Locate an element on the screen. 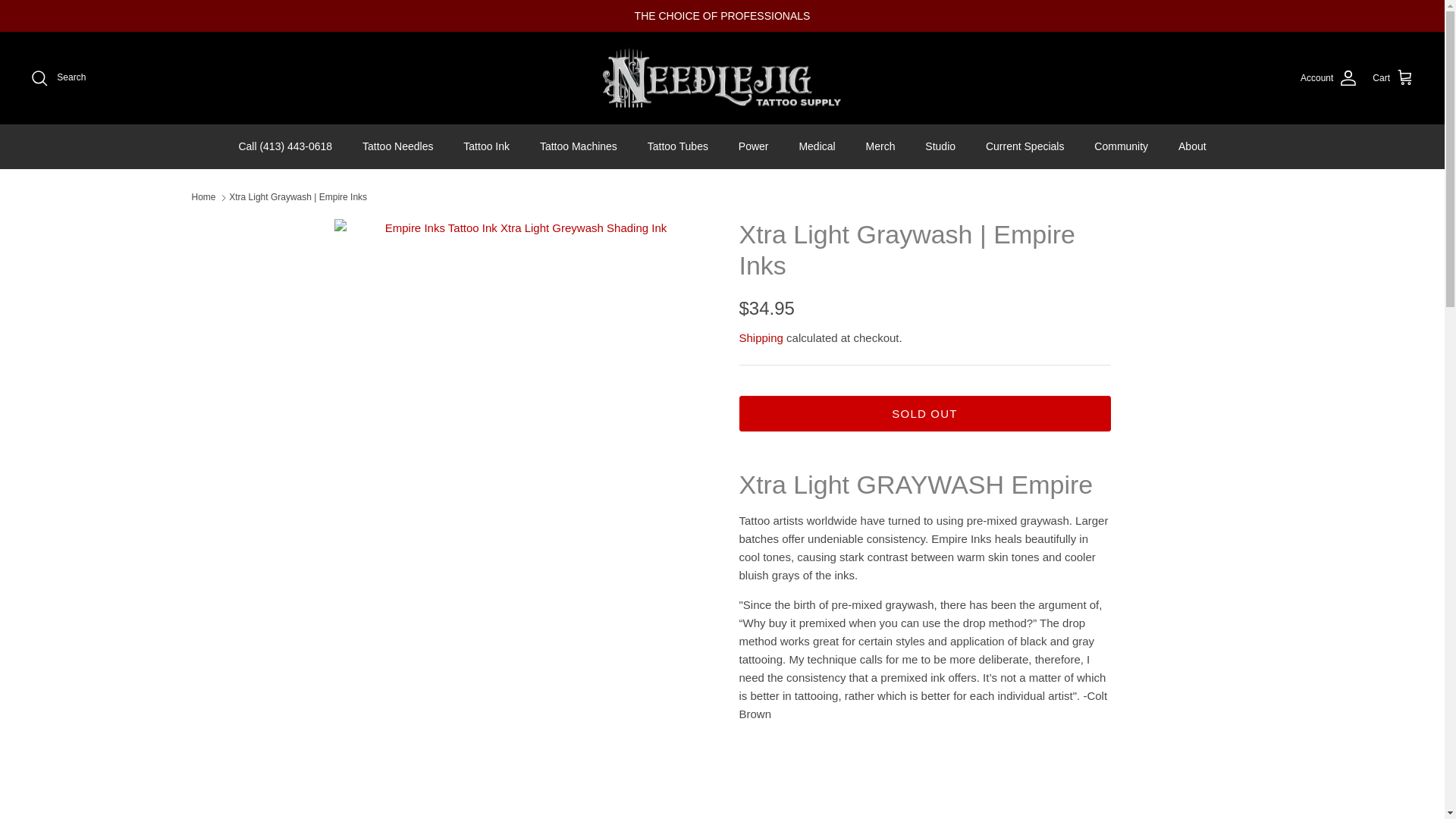  Cart is located at coordinates (1393, 77).